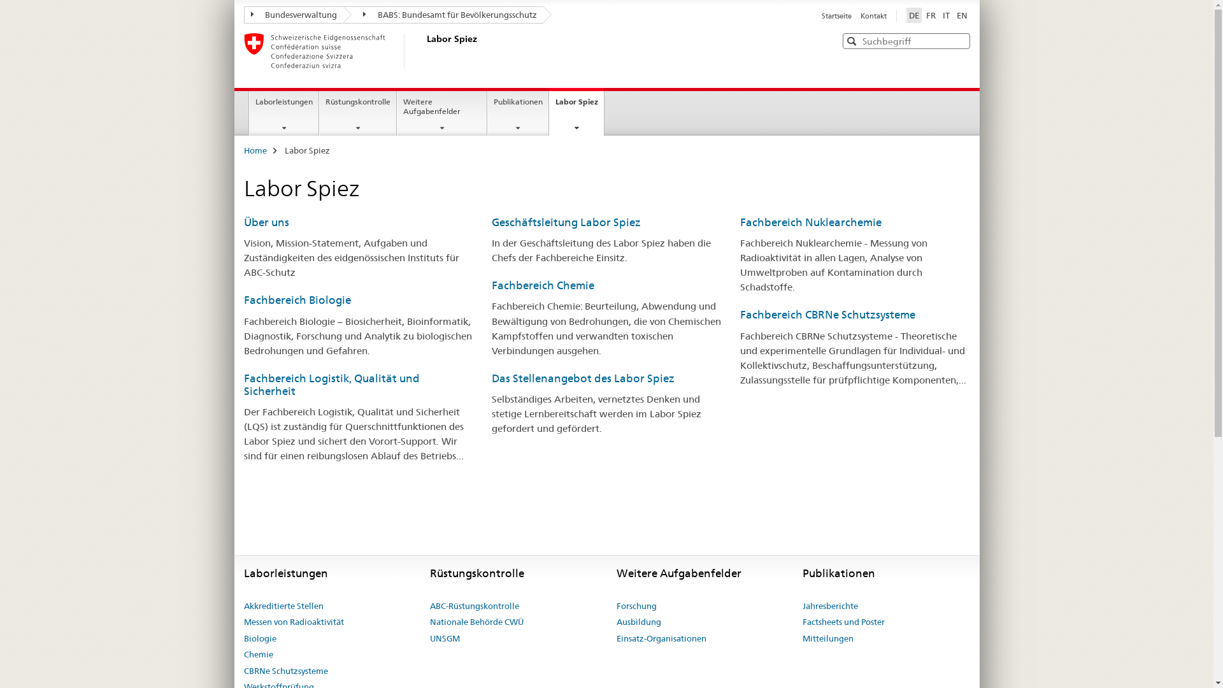 This screenshot has width=1223, height=688. Describe the element at coordinates (873, 16) in the screenshot. I see `Kontakt` at that location.